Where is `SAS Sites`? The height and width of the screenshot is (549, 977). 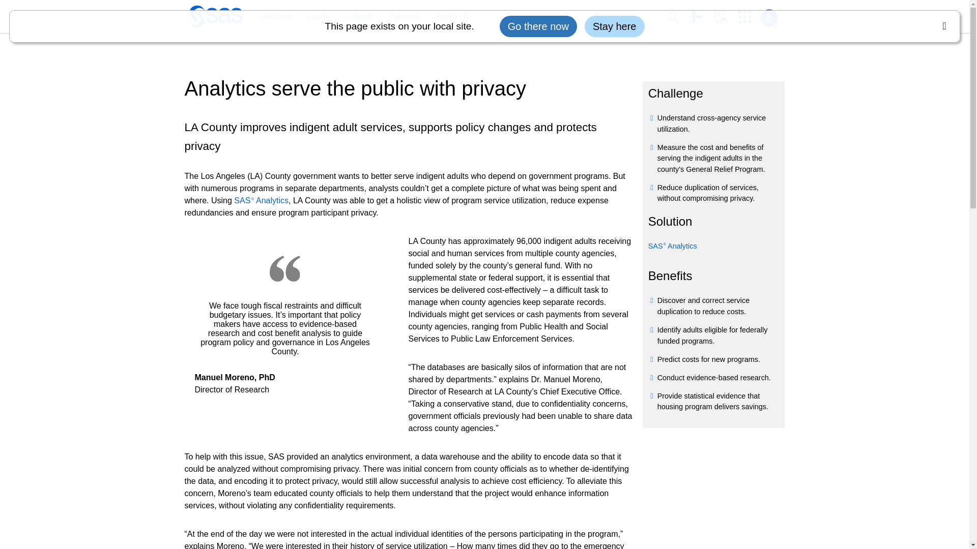
SAS Sites is located at coordinates (748, 17).